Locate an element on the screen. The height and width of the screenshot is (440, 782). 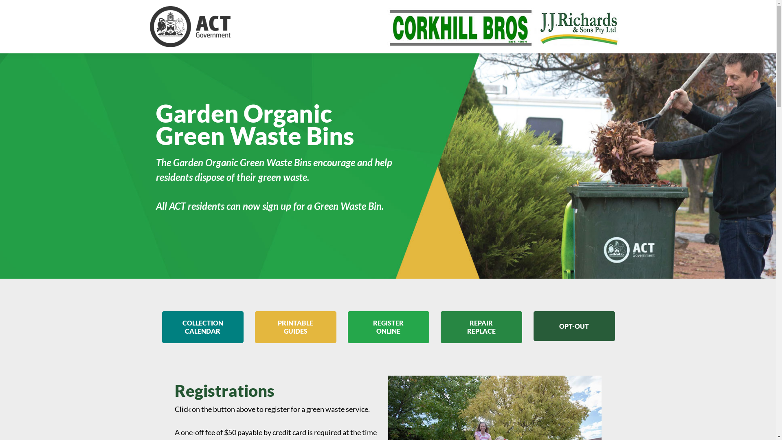
PRINTABLE
GUIDES is located at coordinates (296, 327).